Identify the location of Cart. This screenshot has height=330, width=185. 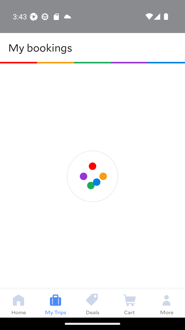
(129, 303).